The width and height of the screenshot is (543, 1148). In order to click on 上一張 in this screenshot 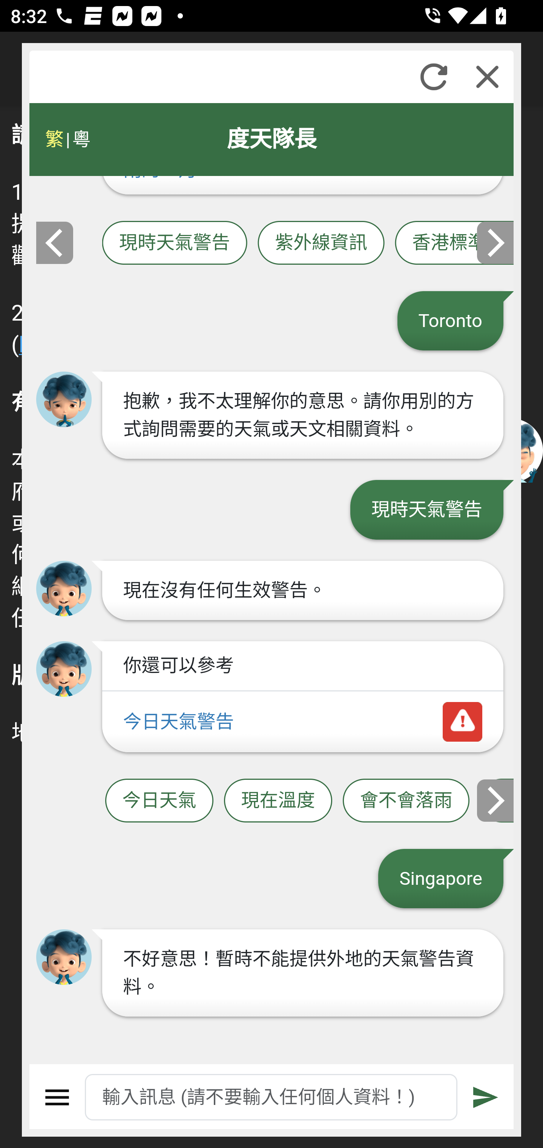, I will do `click(54, 242)`.